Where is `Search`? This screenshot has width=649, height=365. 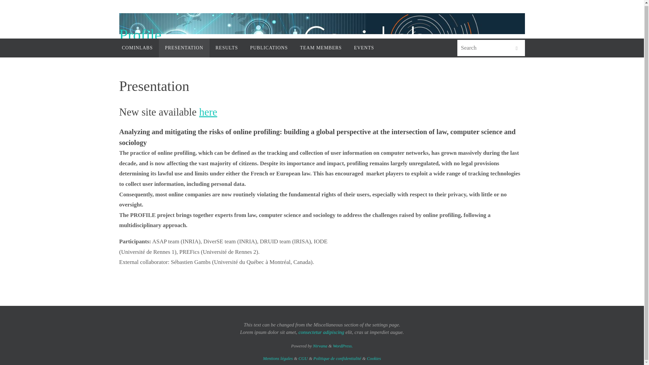
Search is located at coordinates (516, 48).